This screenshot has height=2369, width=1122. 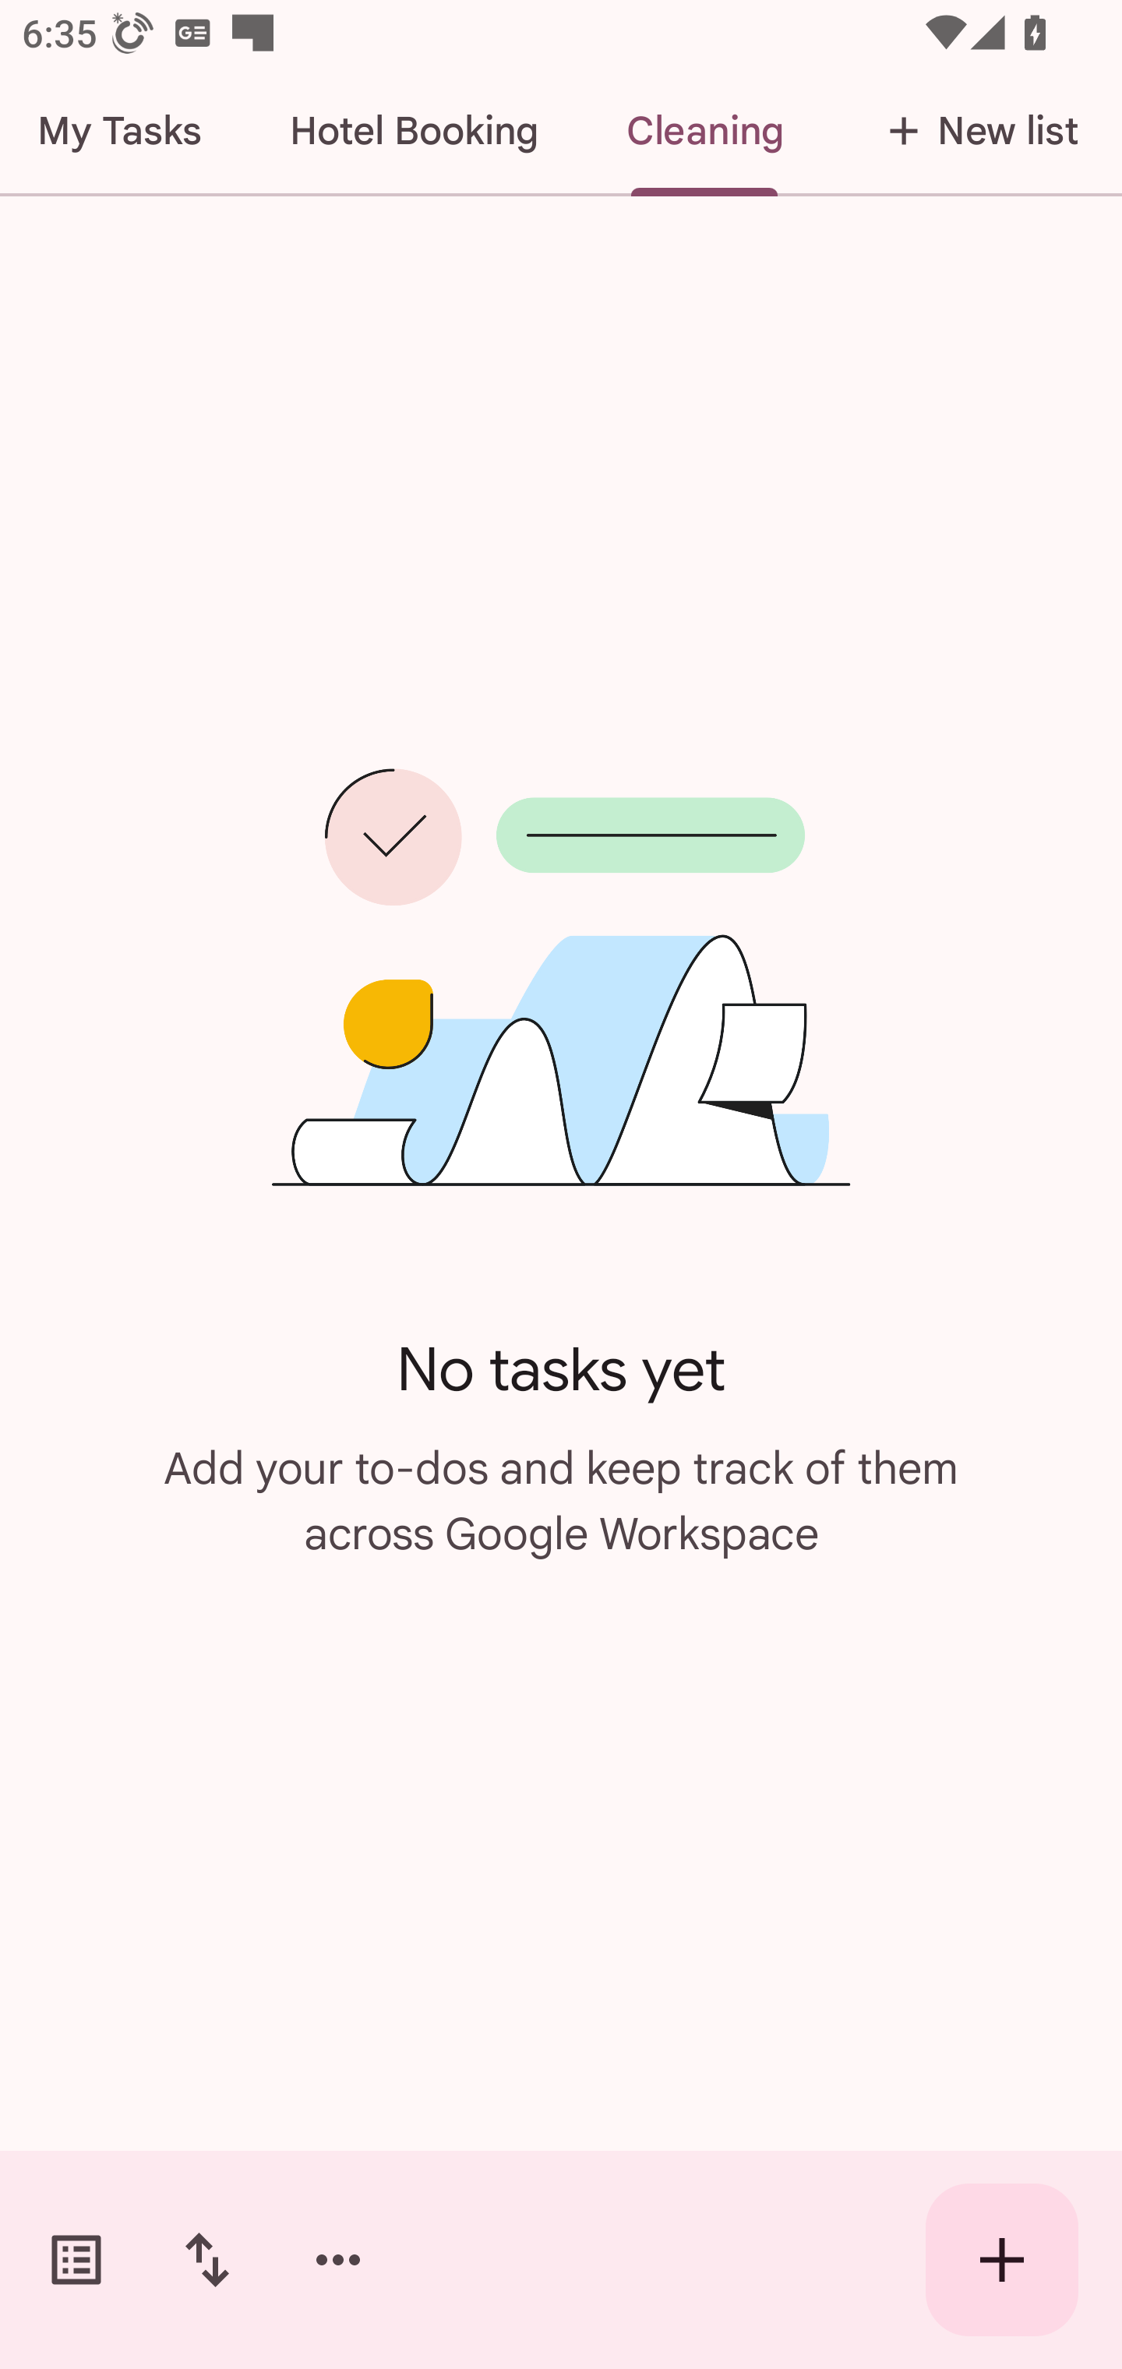 What do you see at coordinates (1002, 2260) in the screenshot?
I see `Create new task` at bounding box center [1002, 2260].